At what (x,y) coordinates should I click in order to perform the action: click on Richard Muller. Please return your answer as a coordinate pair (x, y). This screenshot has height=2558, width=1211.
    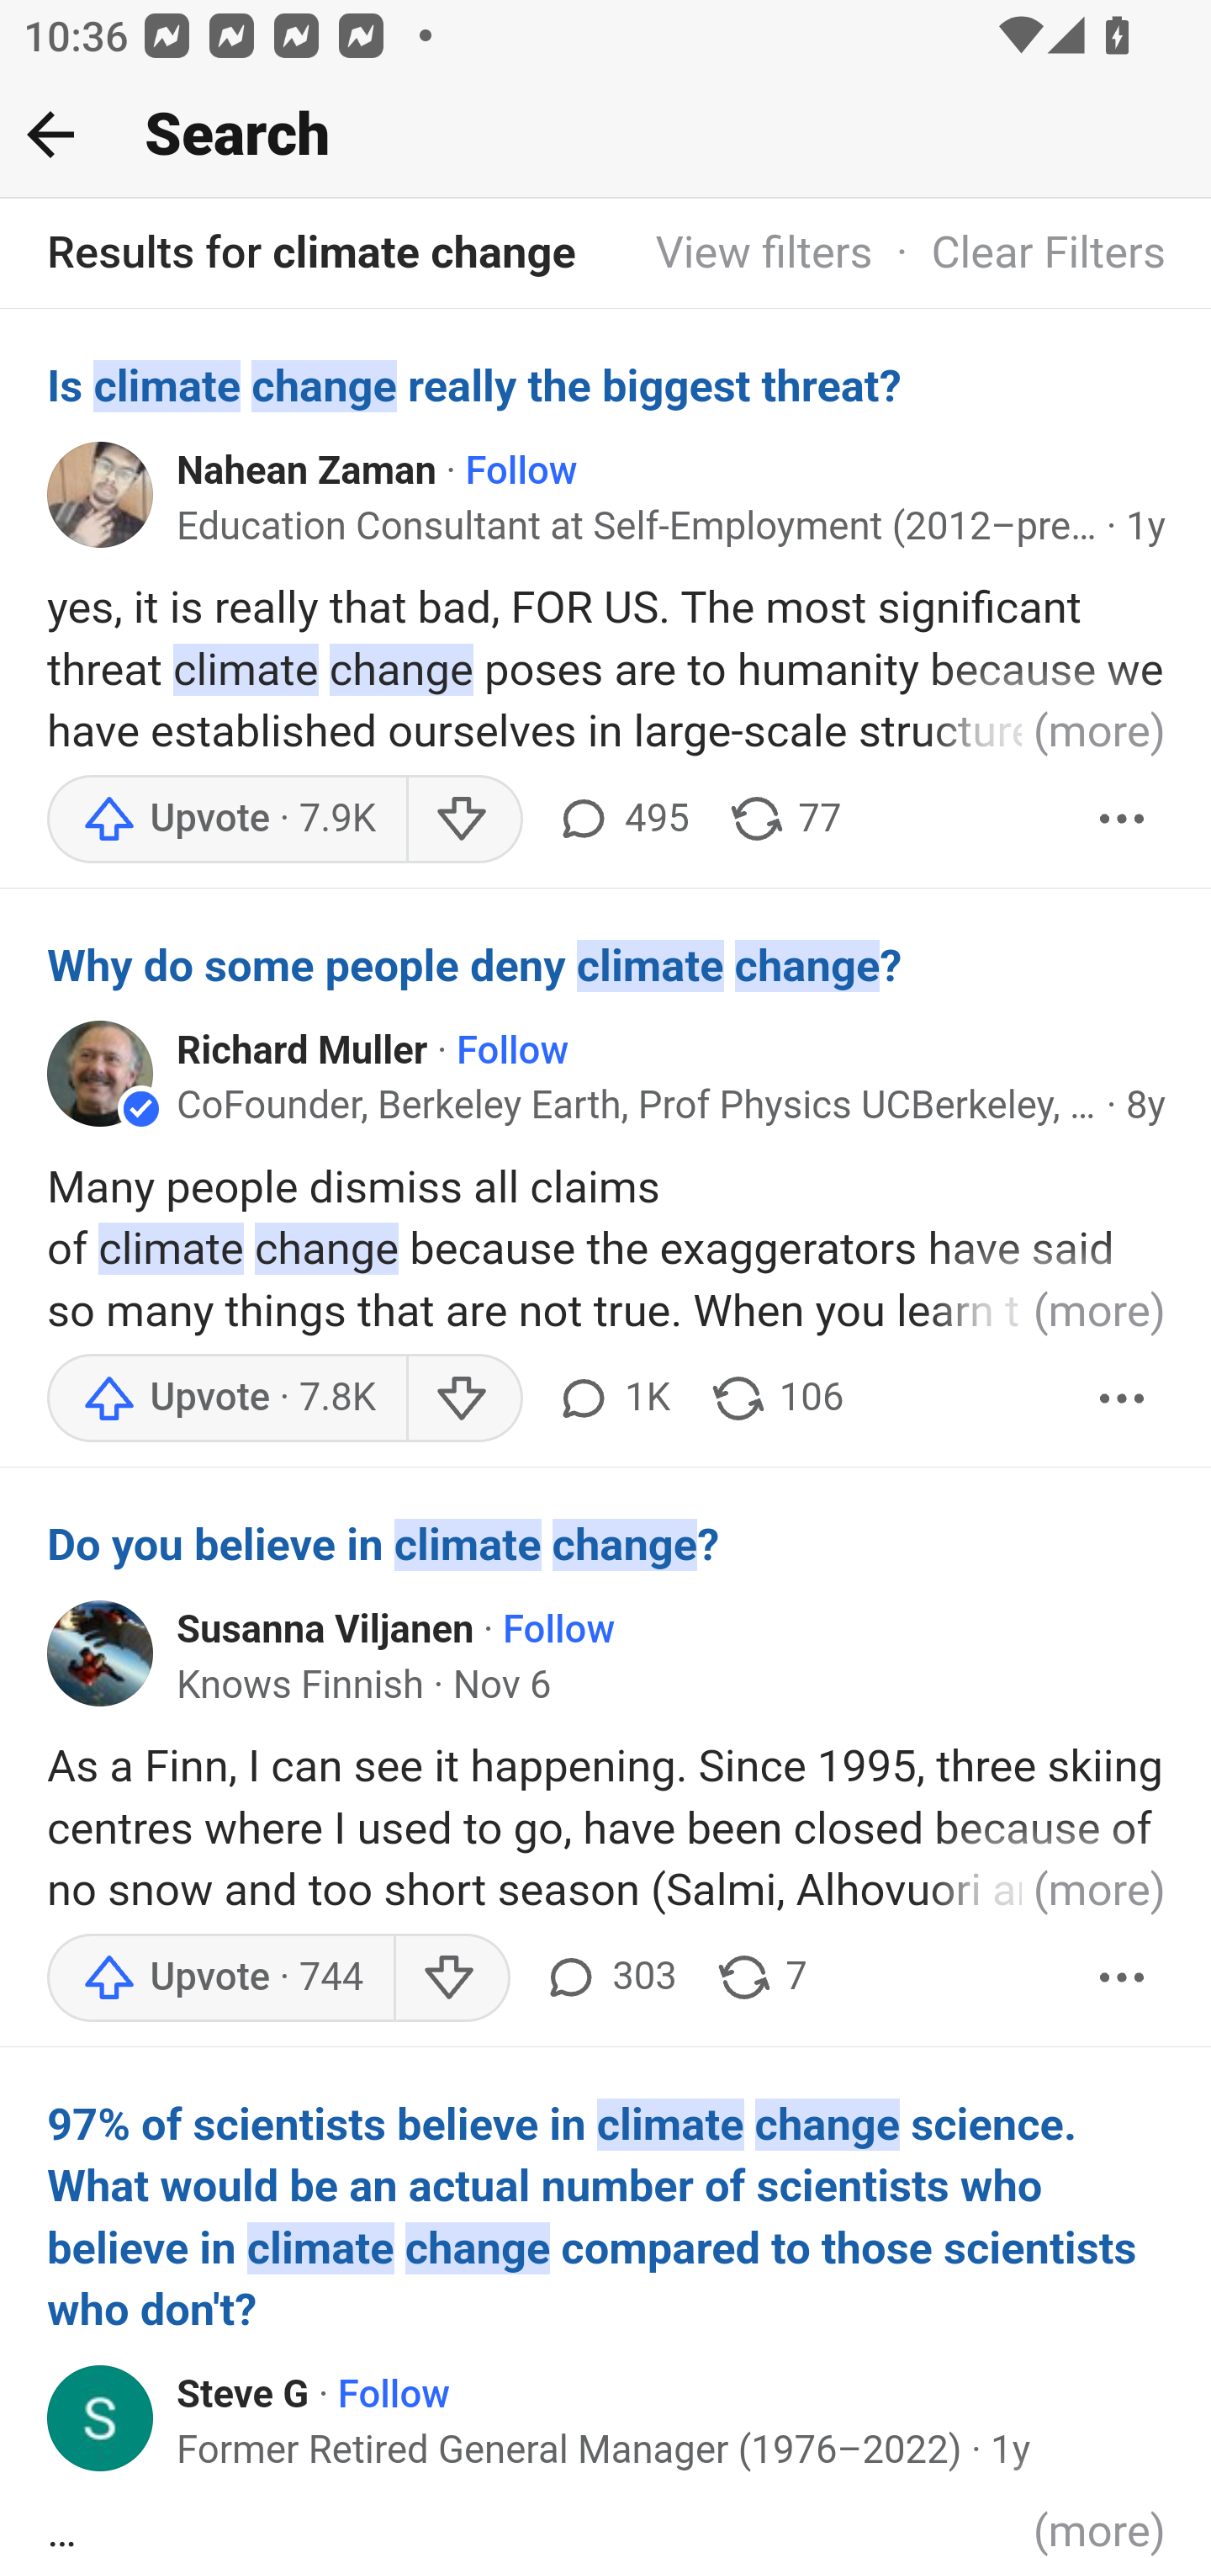
    Looking at the image, I should click on (303, 1051).